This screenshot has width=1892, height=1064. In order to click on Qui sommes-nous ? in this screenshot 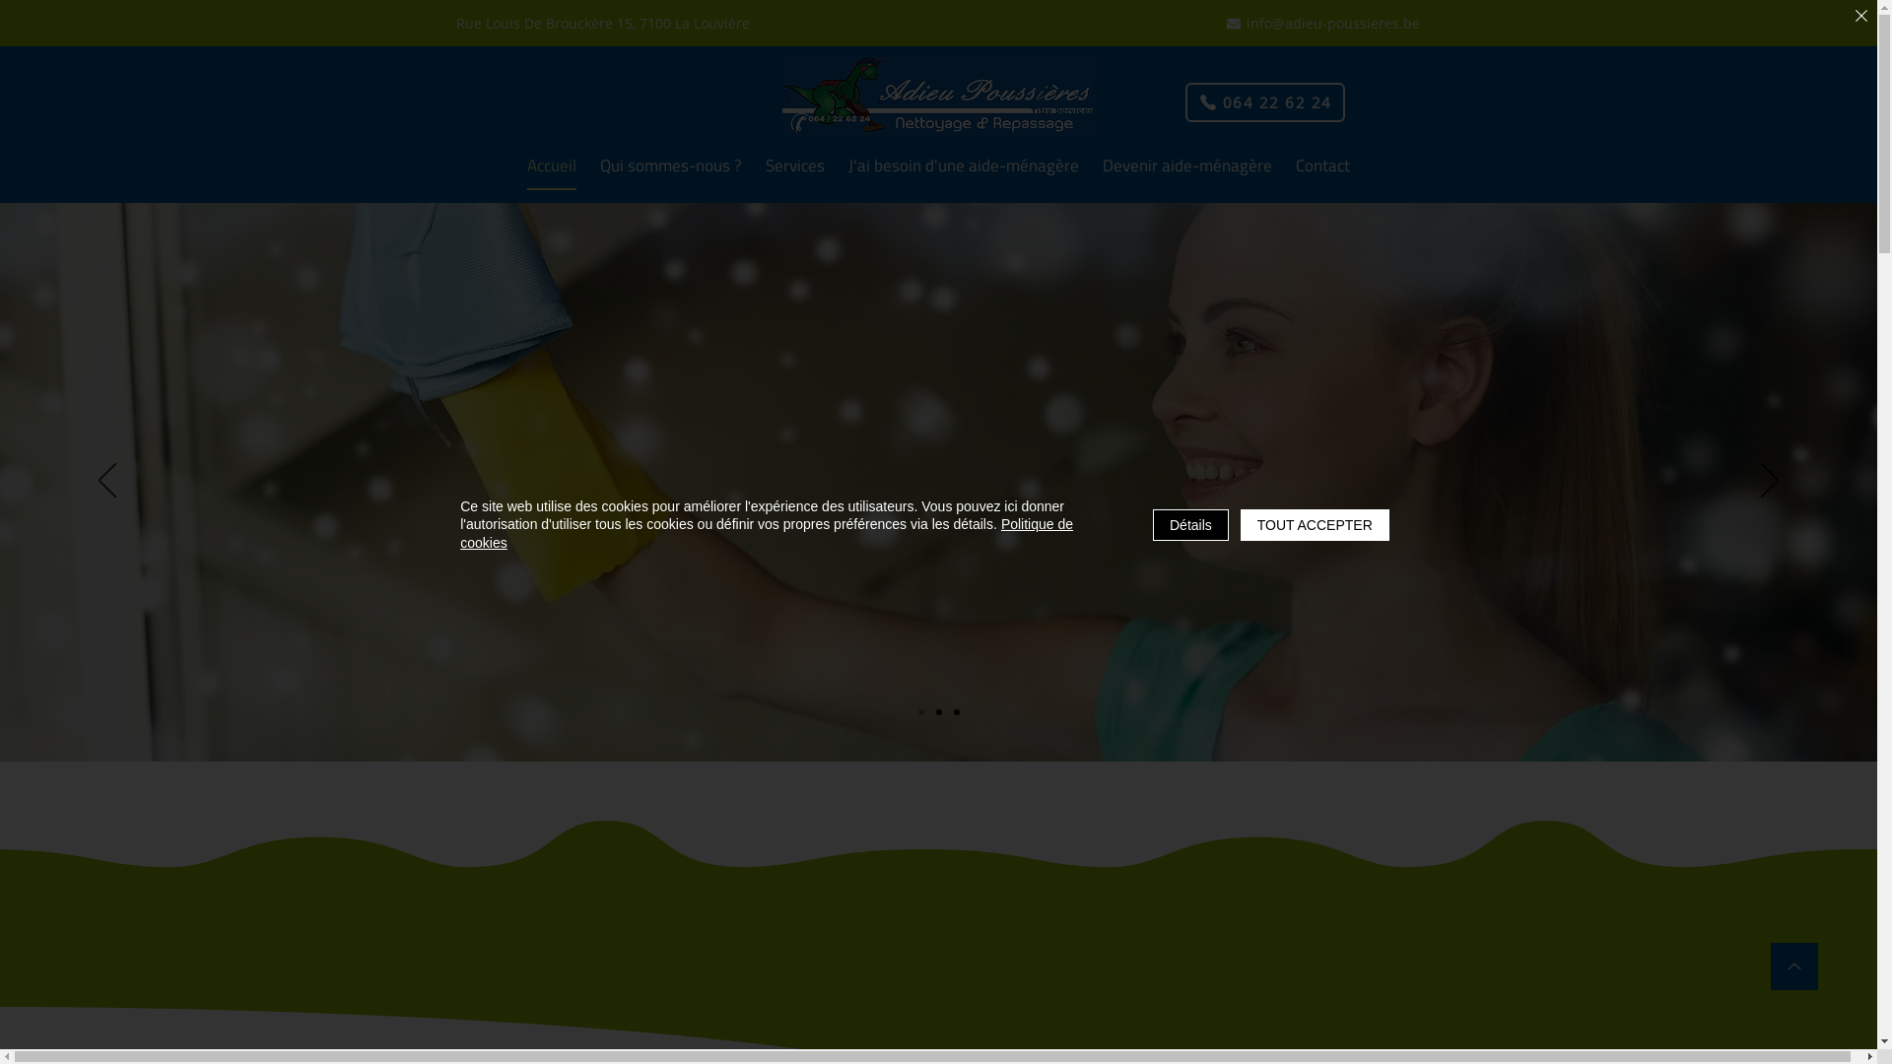, I will do `click(671, 167)`.